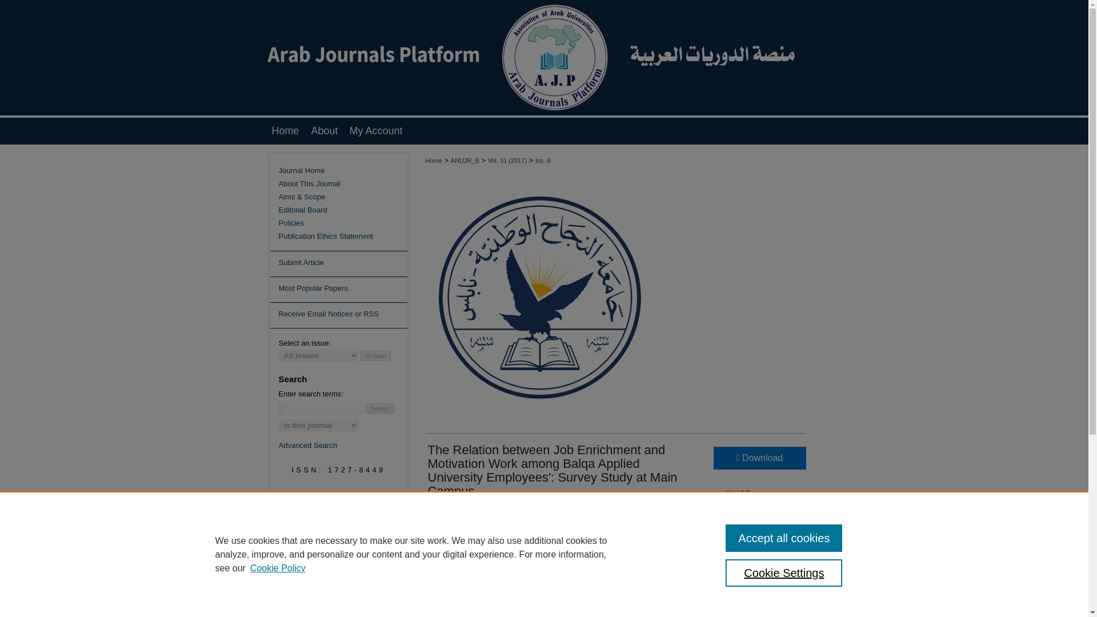 This screenshot has height=617, width=1097. I want to click on Submit Article, so click(338, 264).